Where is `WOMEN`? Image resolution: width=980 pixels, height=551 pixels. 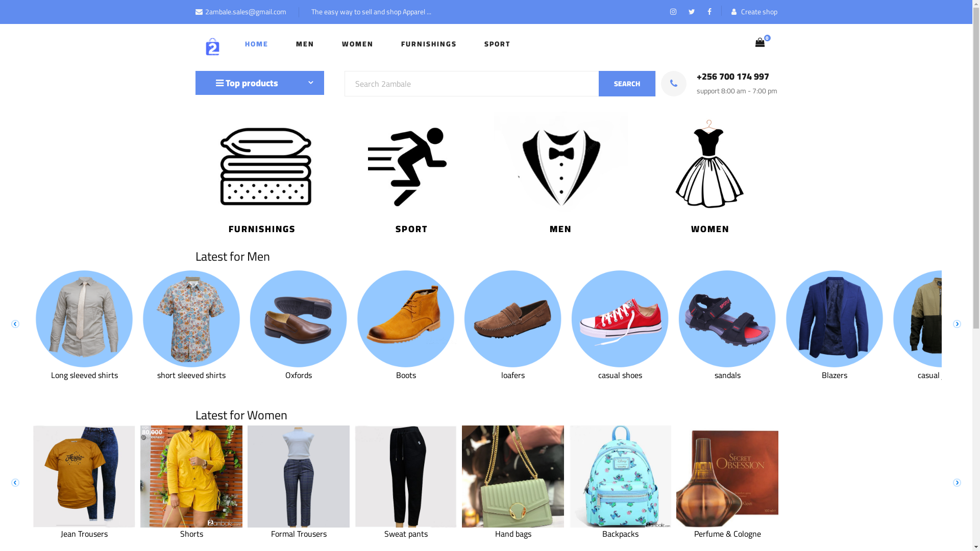
WOMEN is located at coordinates (411, 229).